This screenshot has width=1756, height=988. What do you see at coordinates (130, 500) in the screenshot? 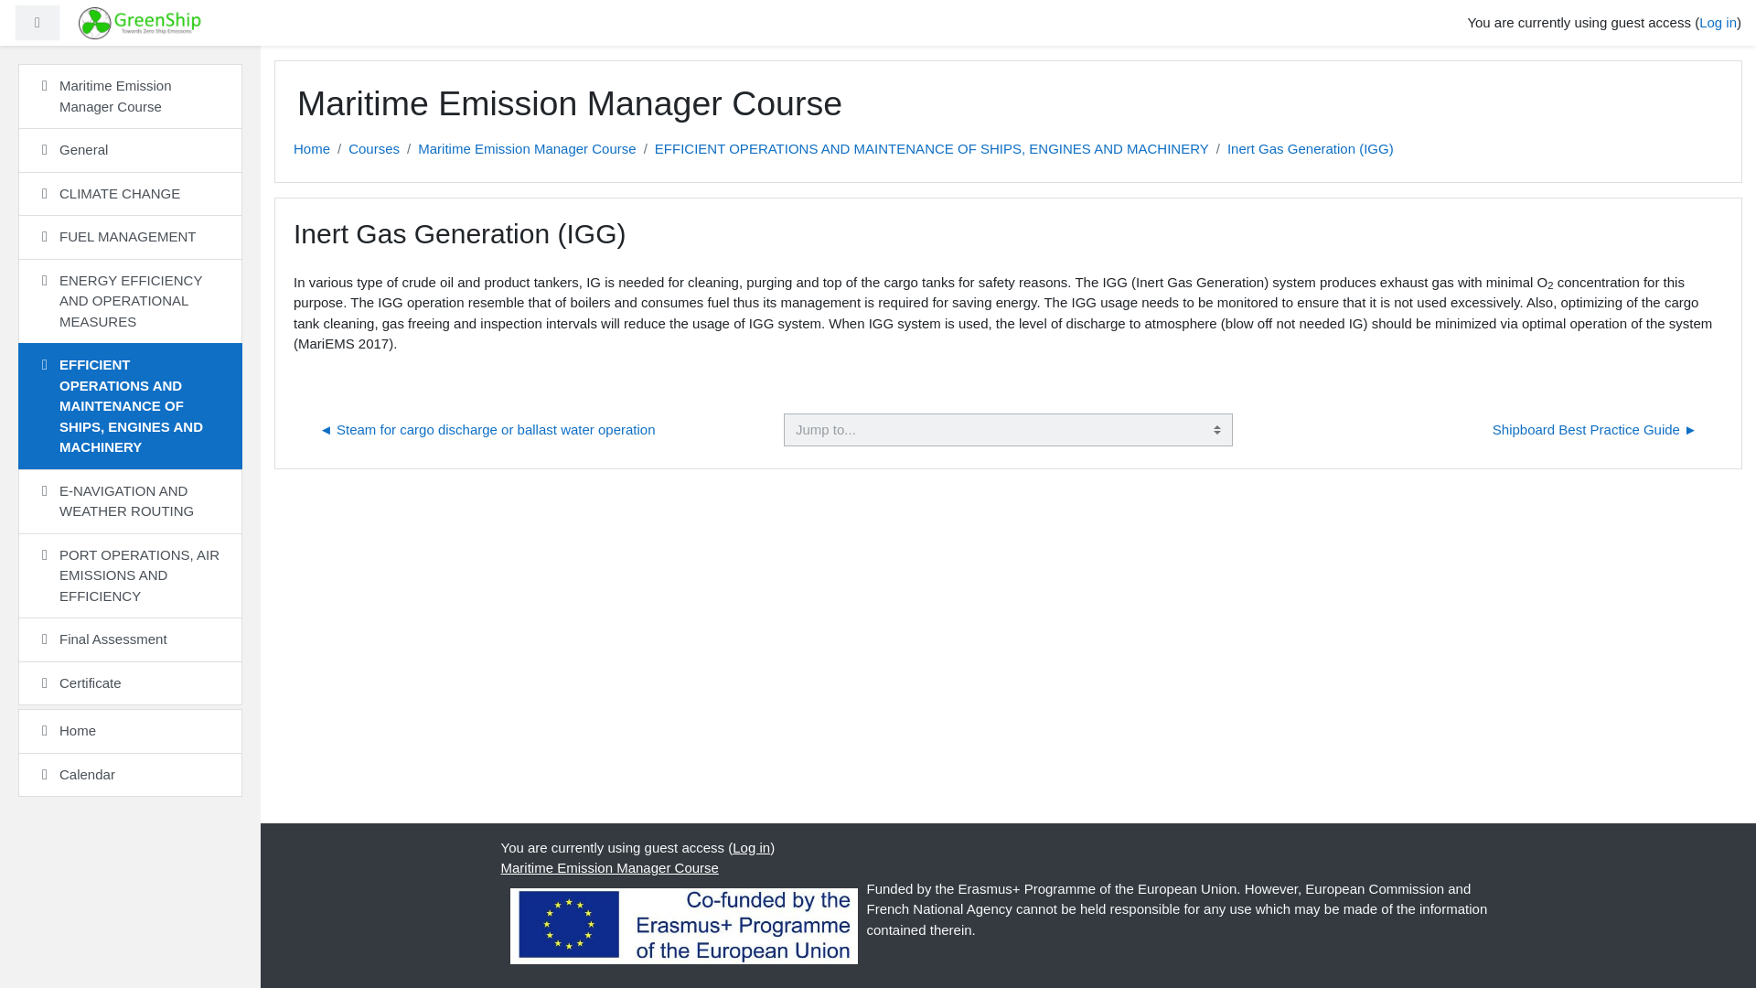
I see `E-NAVIGATION AND WEATHER ROUTING` at bounding box center [130, 500].